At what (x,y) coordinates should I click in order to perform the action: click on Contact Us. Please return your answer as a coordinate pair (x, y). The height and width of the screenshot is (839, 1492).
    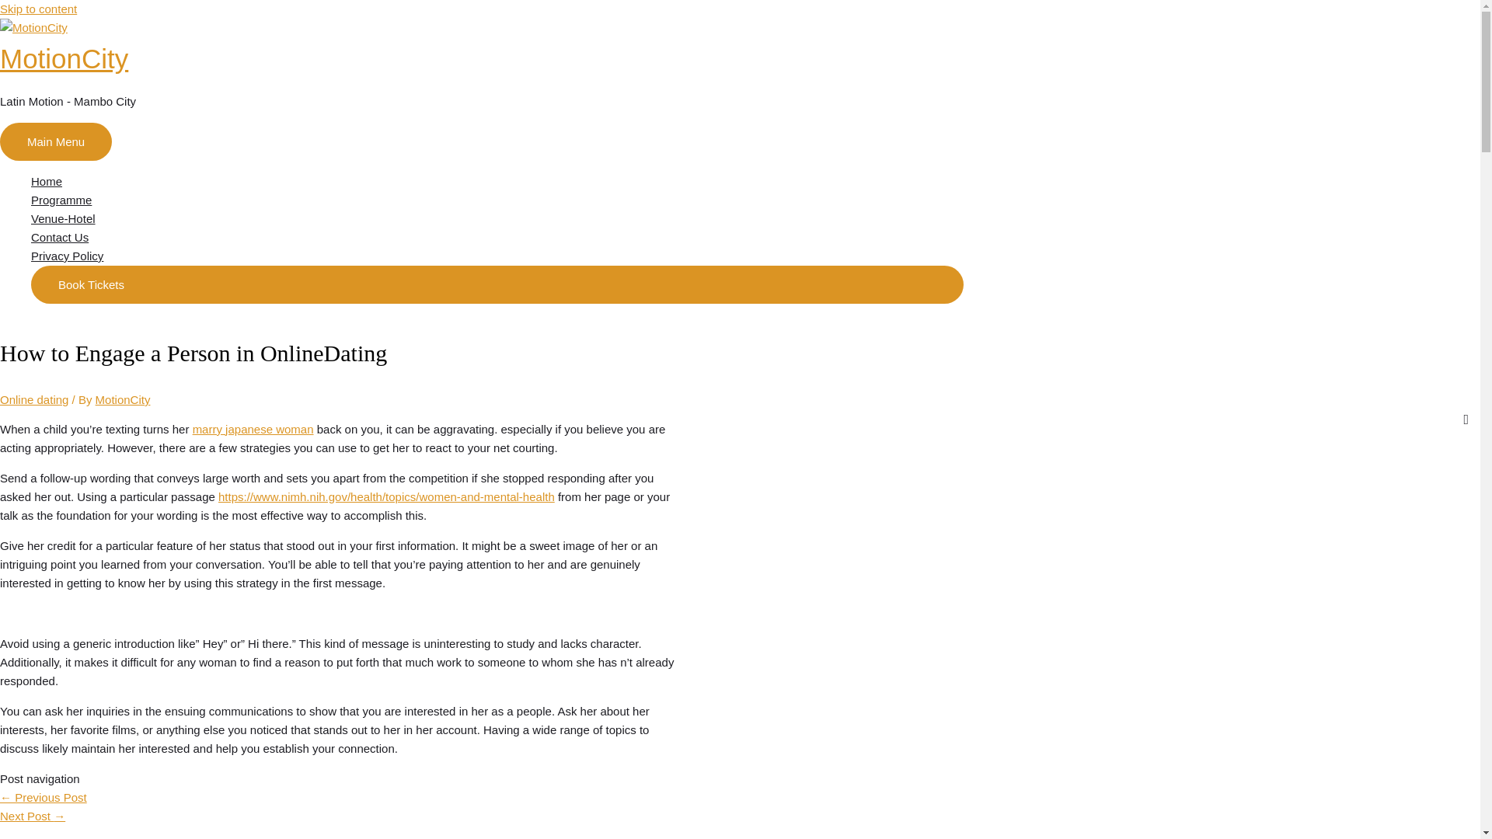
    Looking at the image, I should click on (497, 237).